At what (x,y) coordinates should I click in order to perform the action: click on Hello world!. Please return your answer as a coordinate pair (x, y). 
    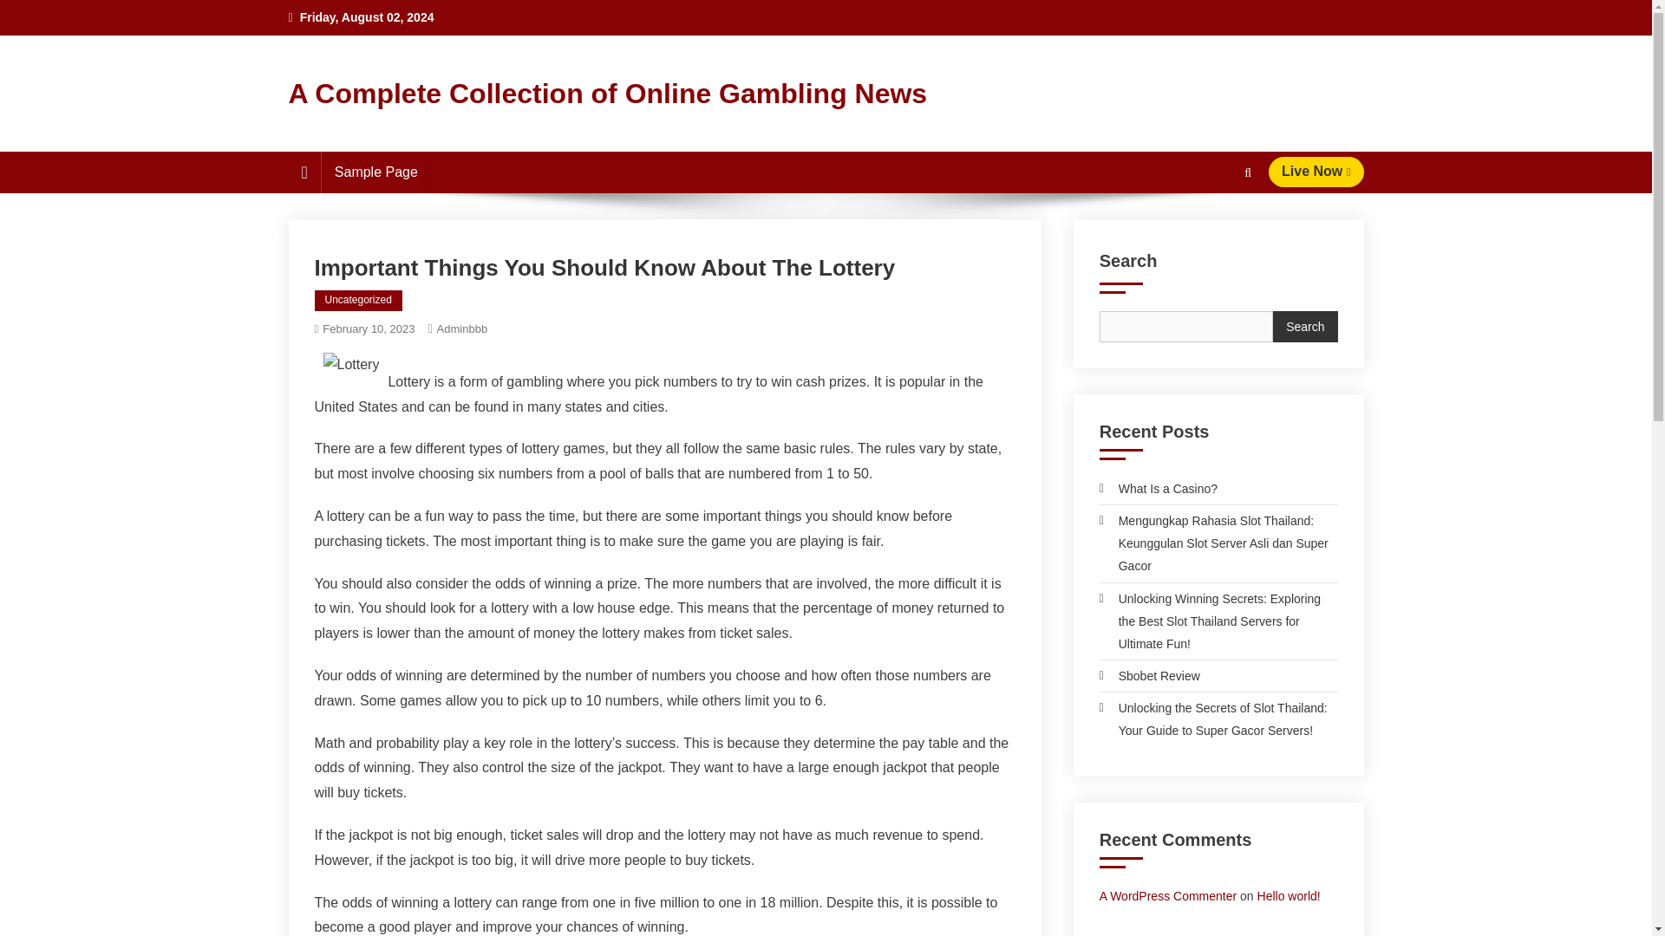
    Looking at the image, I should click on (1289, 896).